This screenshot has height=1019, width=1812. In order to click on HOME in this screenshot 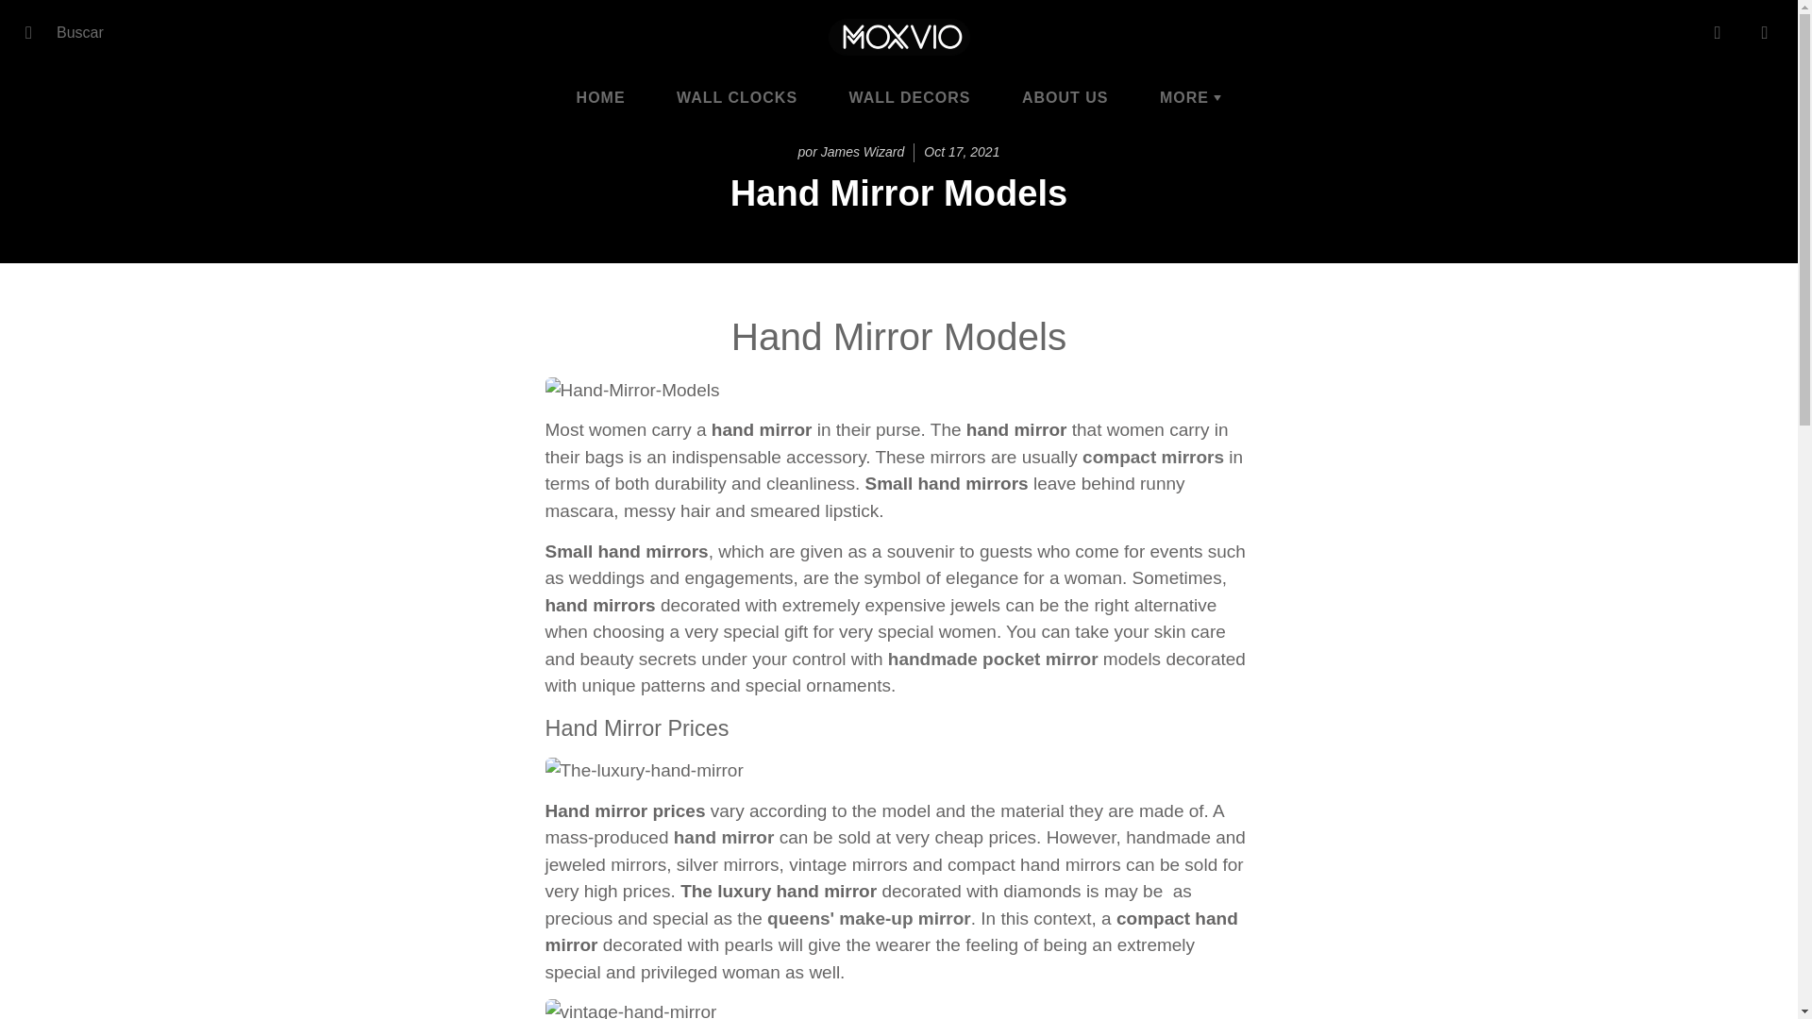, I will do `click(600, 96)`.